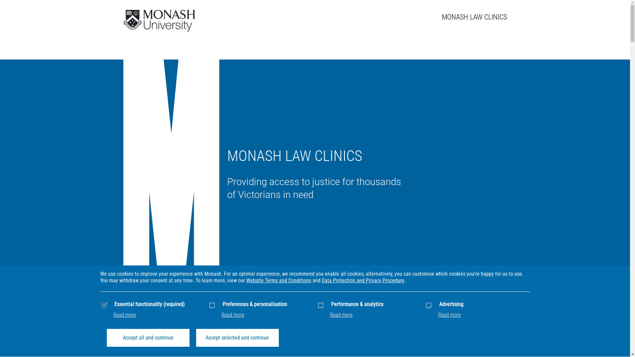  What do you see at coordinates (278, 280) in the screenshot?
I see `Website Terms and Conditions` at bounding box center [278, 280].